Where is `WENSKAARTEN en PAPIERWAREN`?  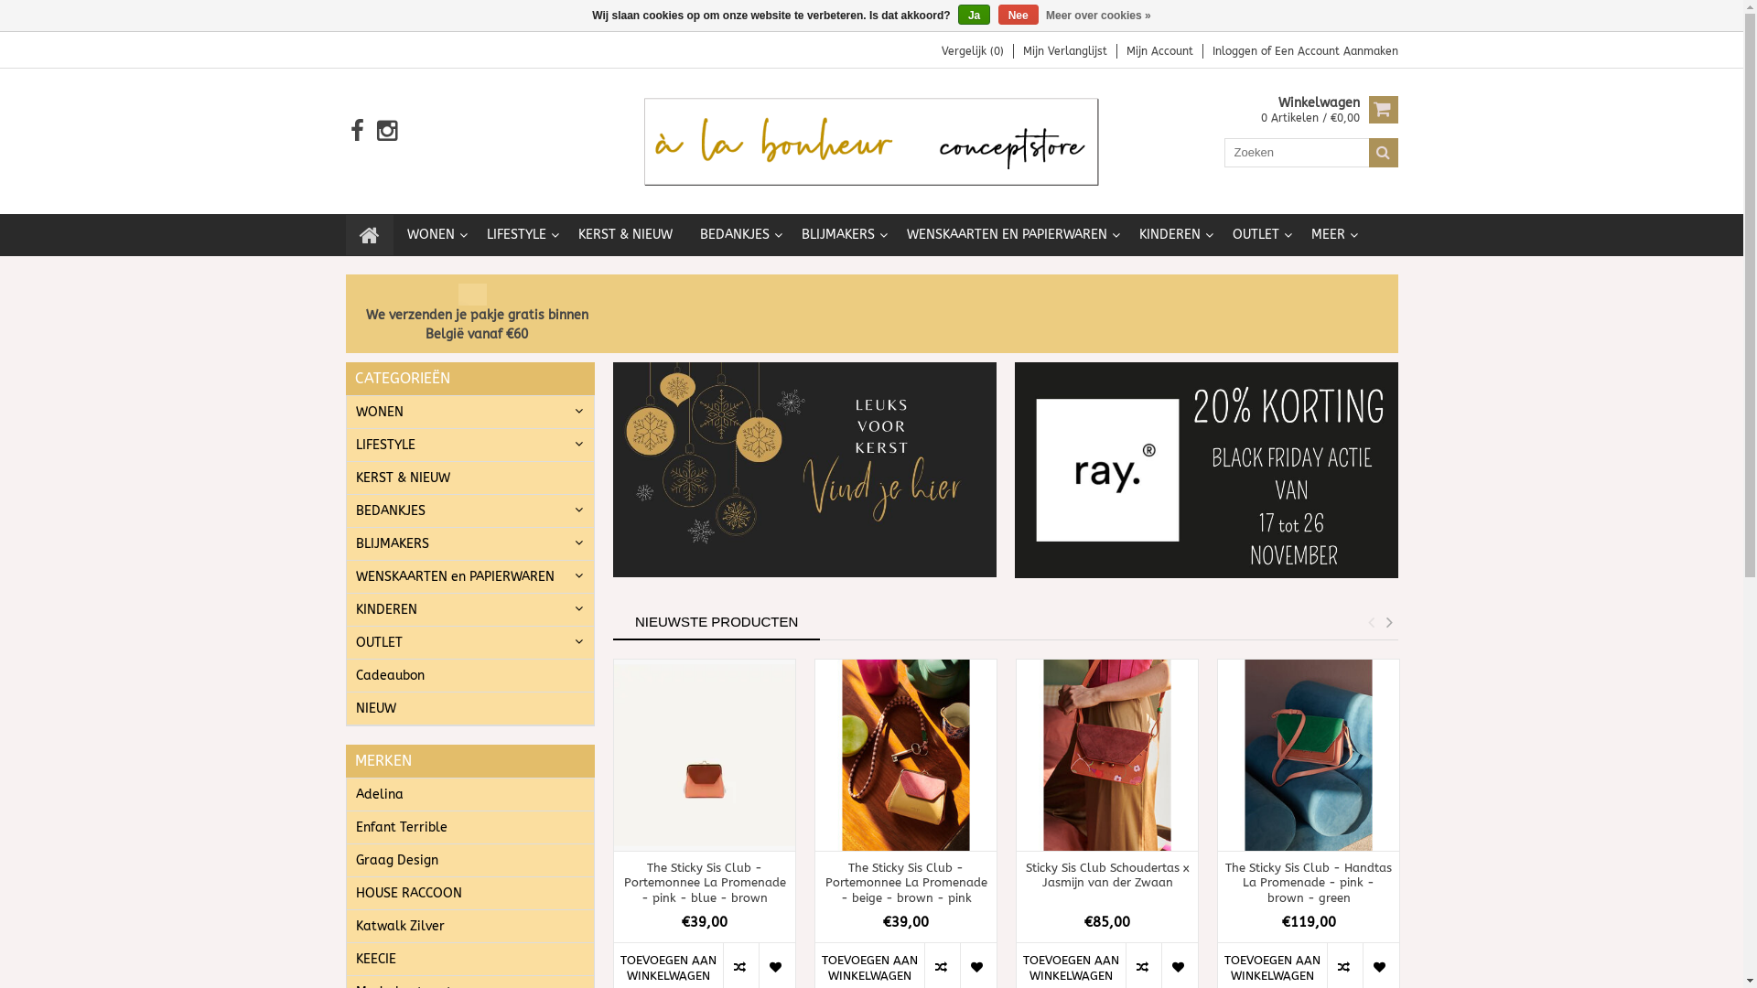 WENSKAARTEN en PAPIERWAREN is located at coordinates (470, 576).